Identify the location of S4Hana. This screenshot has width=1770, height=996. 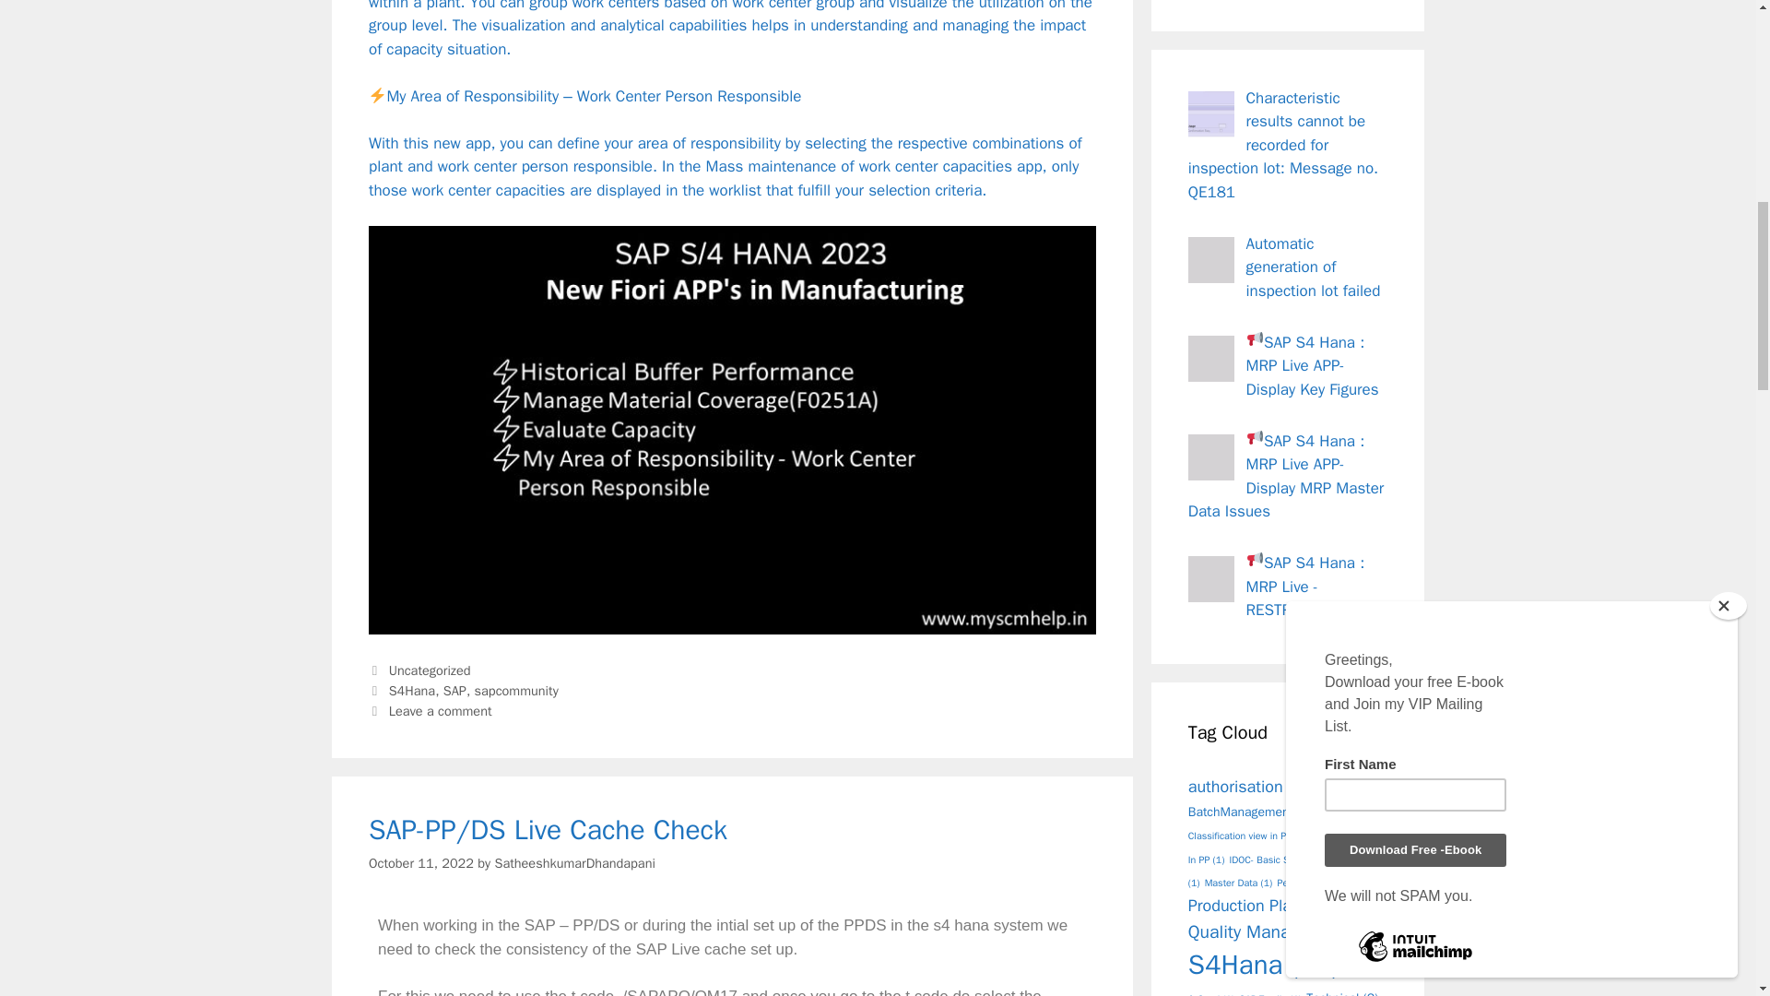
(412, 690).